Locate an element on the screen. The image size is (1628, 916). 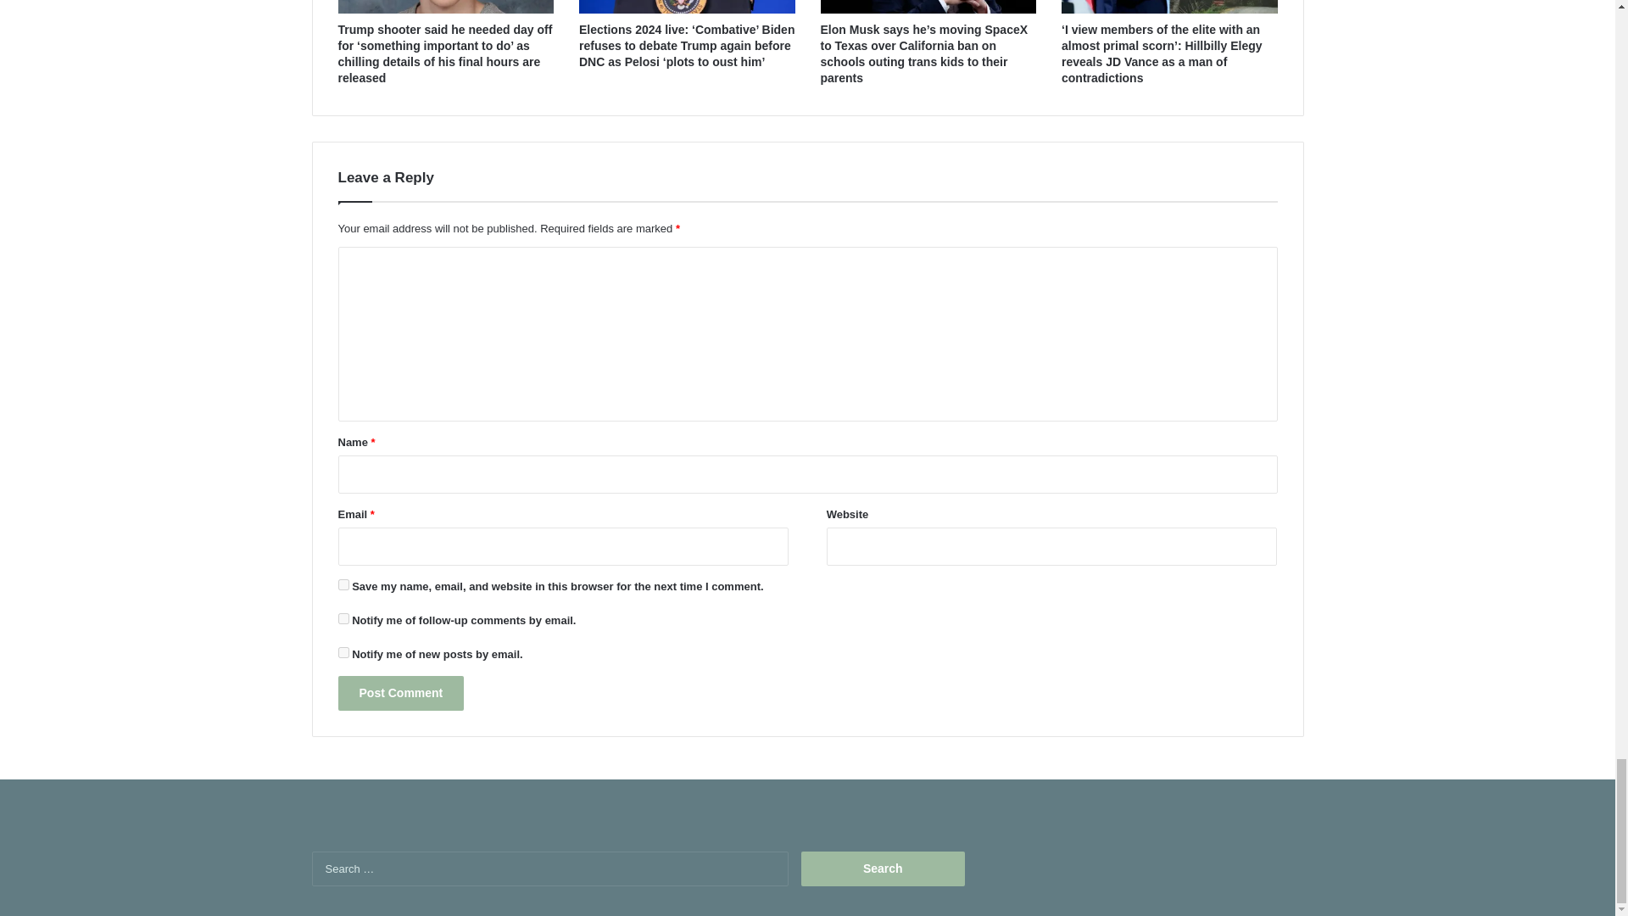
subscribe is located at coordinates (343, 652).